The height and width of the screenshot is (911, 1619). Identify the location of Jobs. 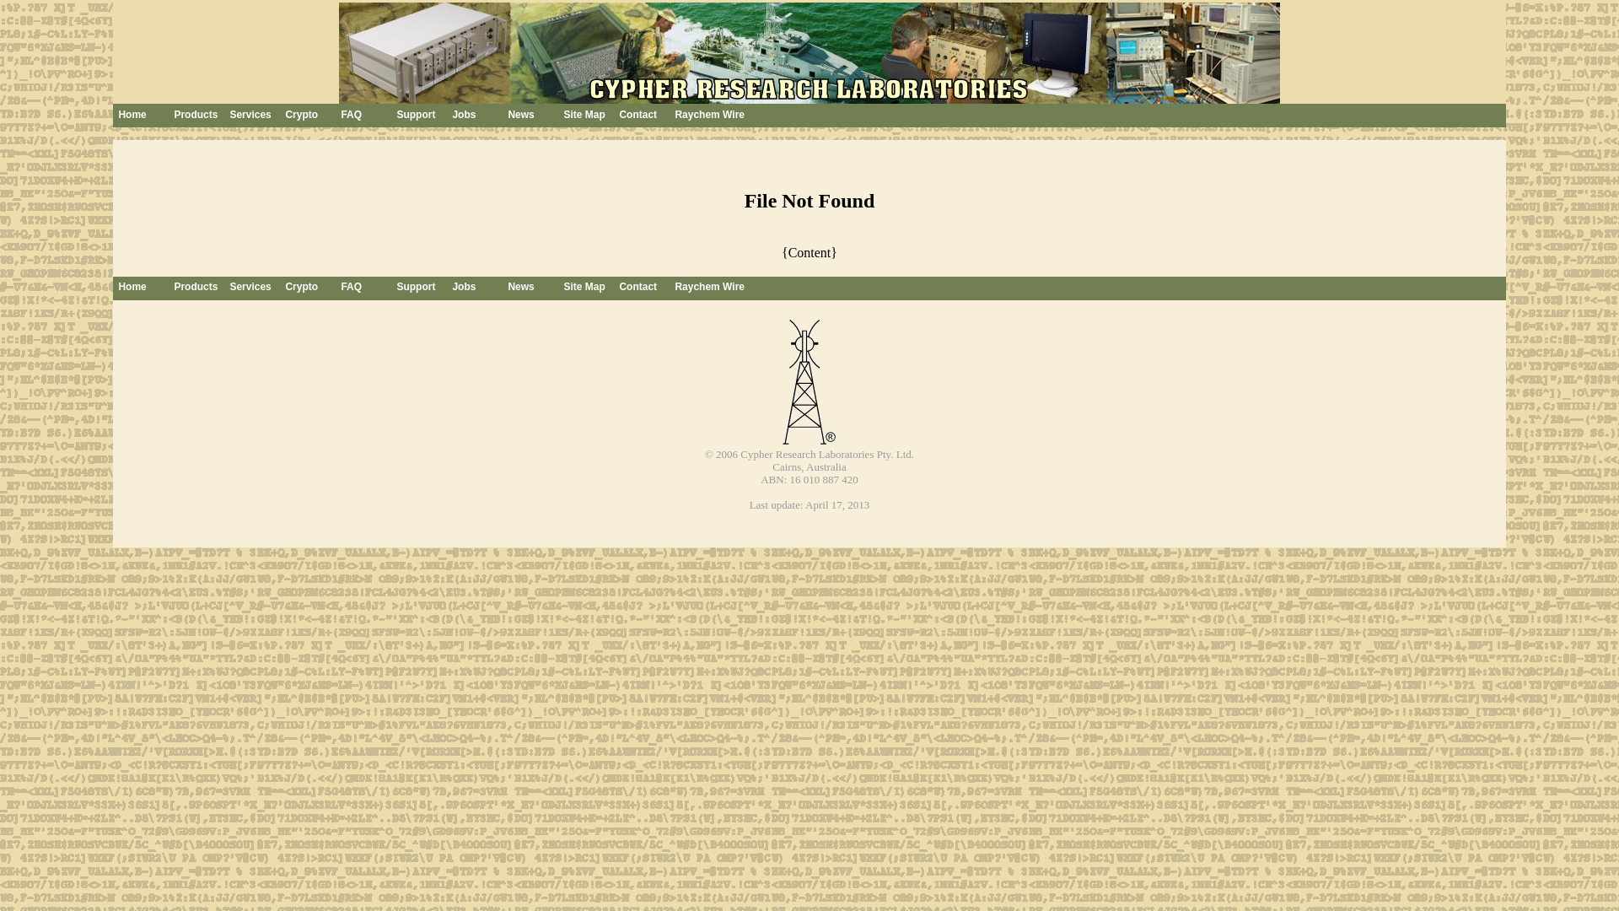
(502, 116).